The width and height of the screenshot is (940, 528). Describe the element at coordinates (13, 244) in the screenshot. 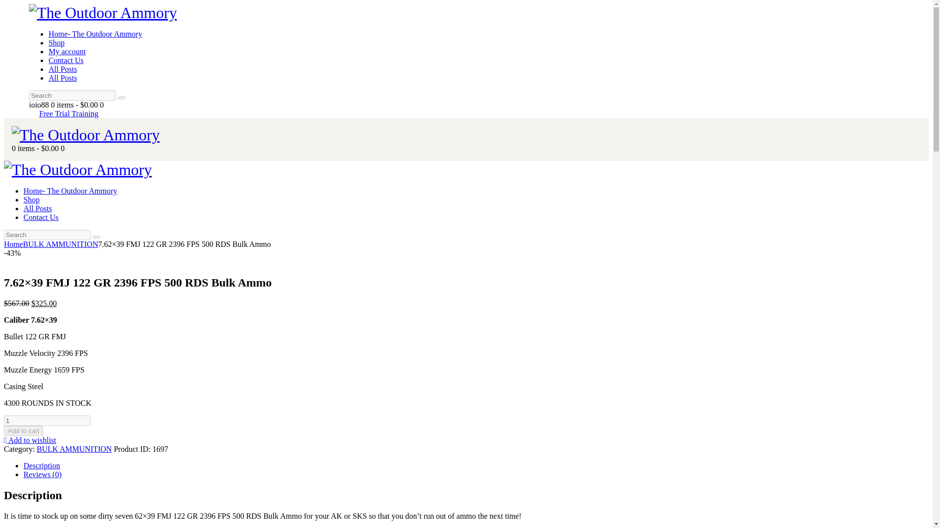

I see `Home` at that location.